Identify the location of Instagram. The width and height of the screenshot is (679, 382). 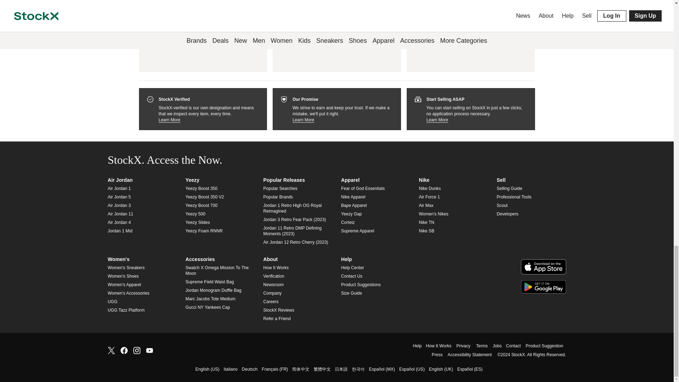
(137, 349).